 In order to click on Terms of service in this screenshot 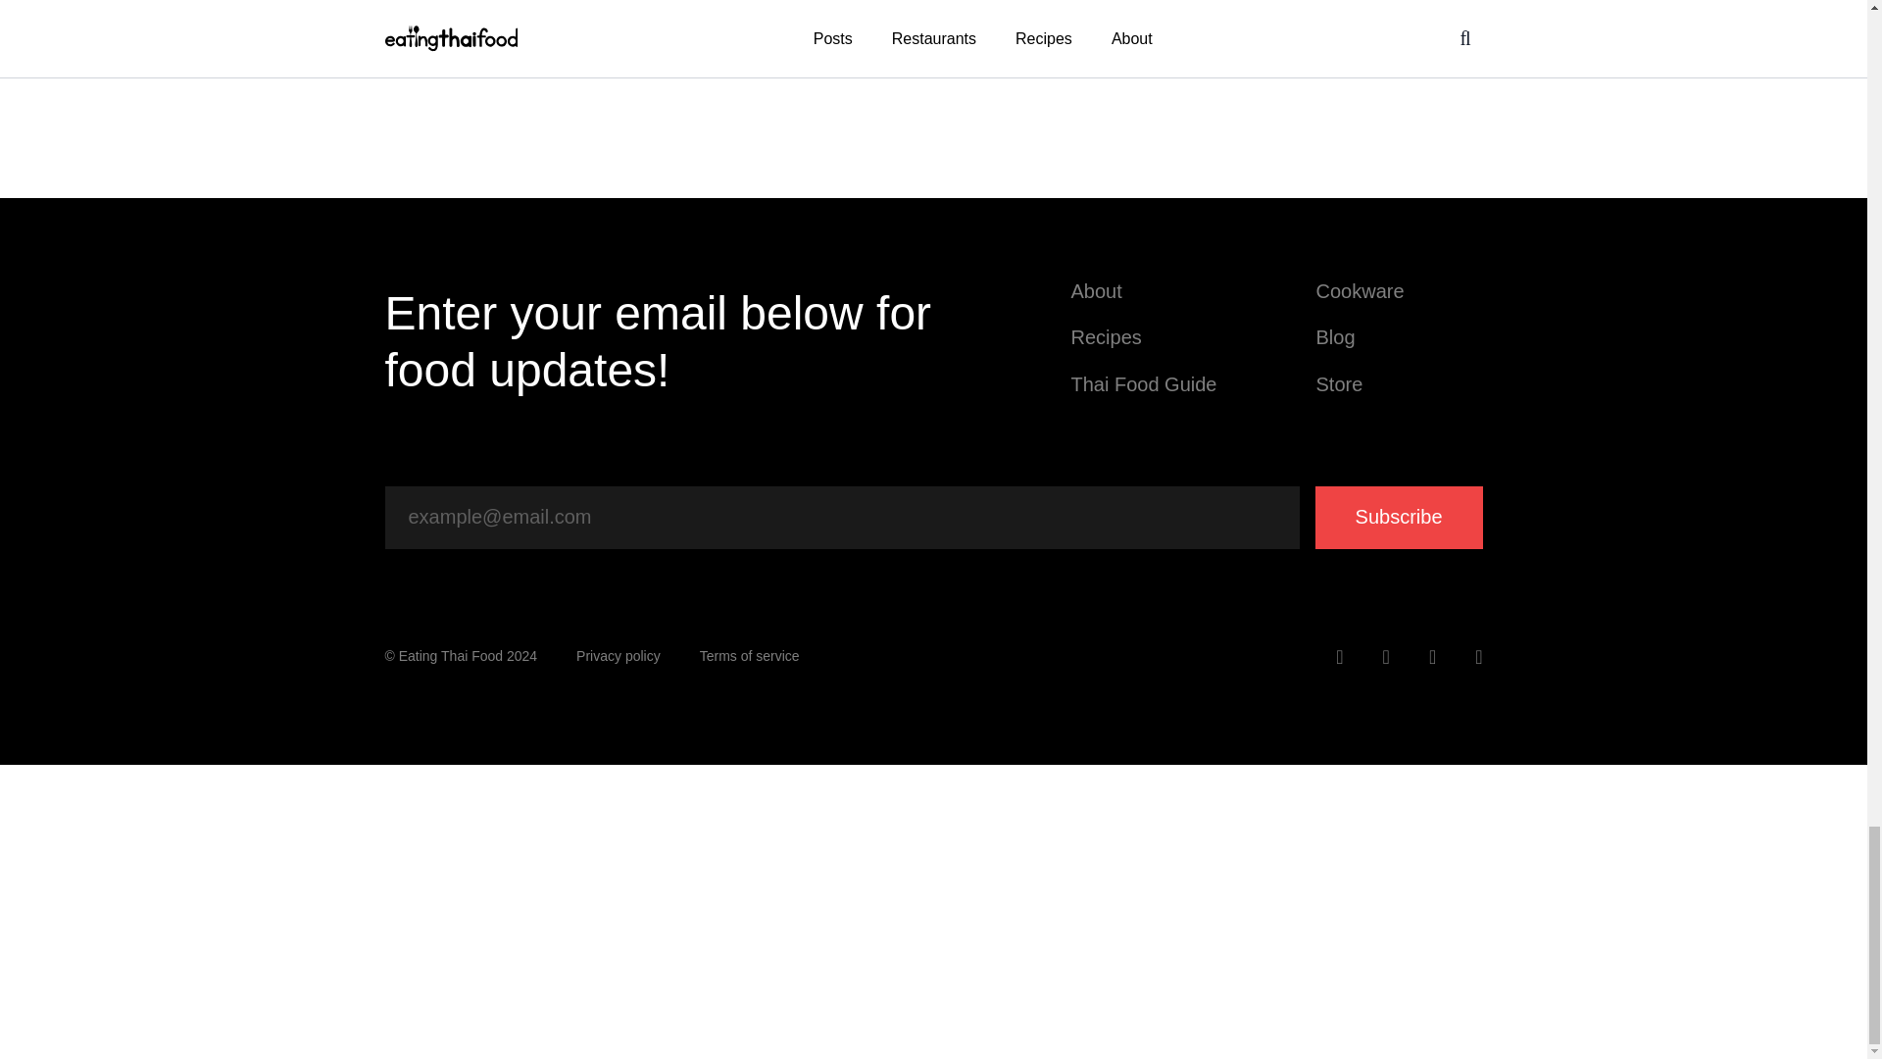, I will do `click(749, 657)`.